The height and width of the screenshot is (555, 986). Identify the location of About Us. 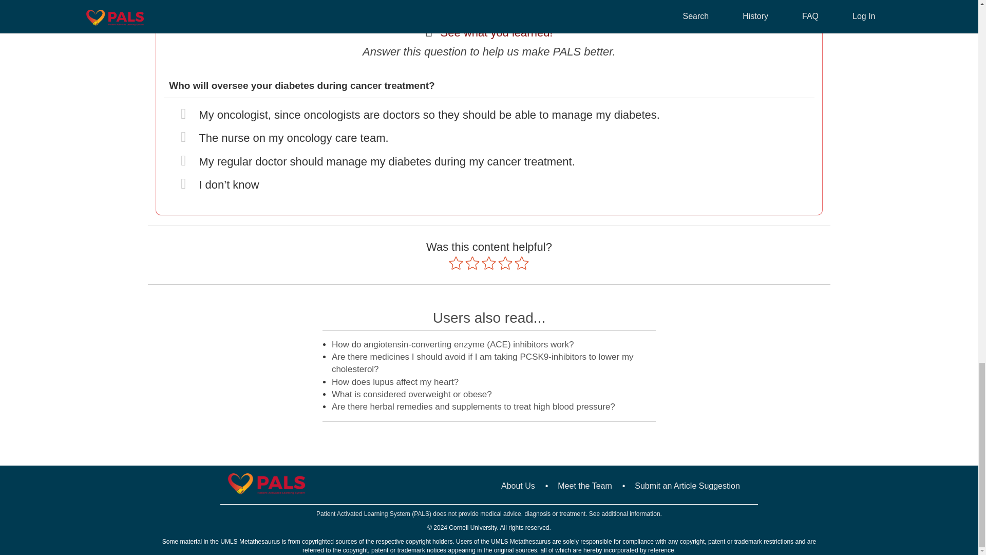
(518, 486).